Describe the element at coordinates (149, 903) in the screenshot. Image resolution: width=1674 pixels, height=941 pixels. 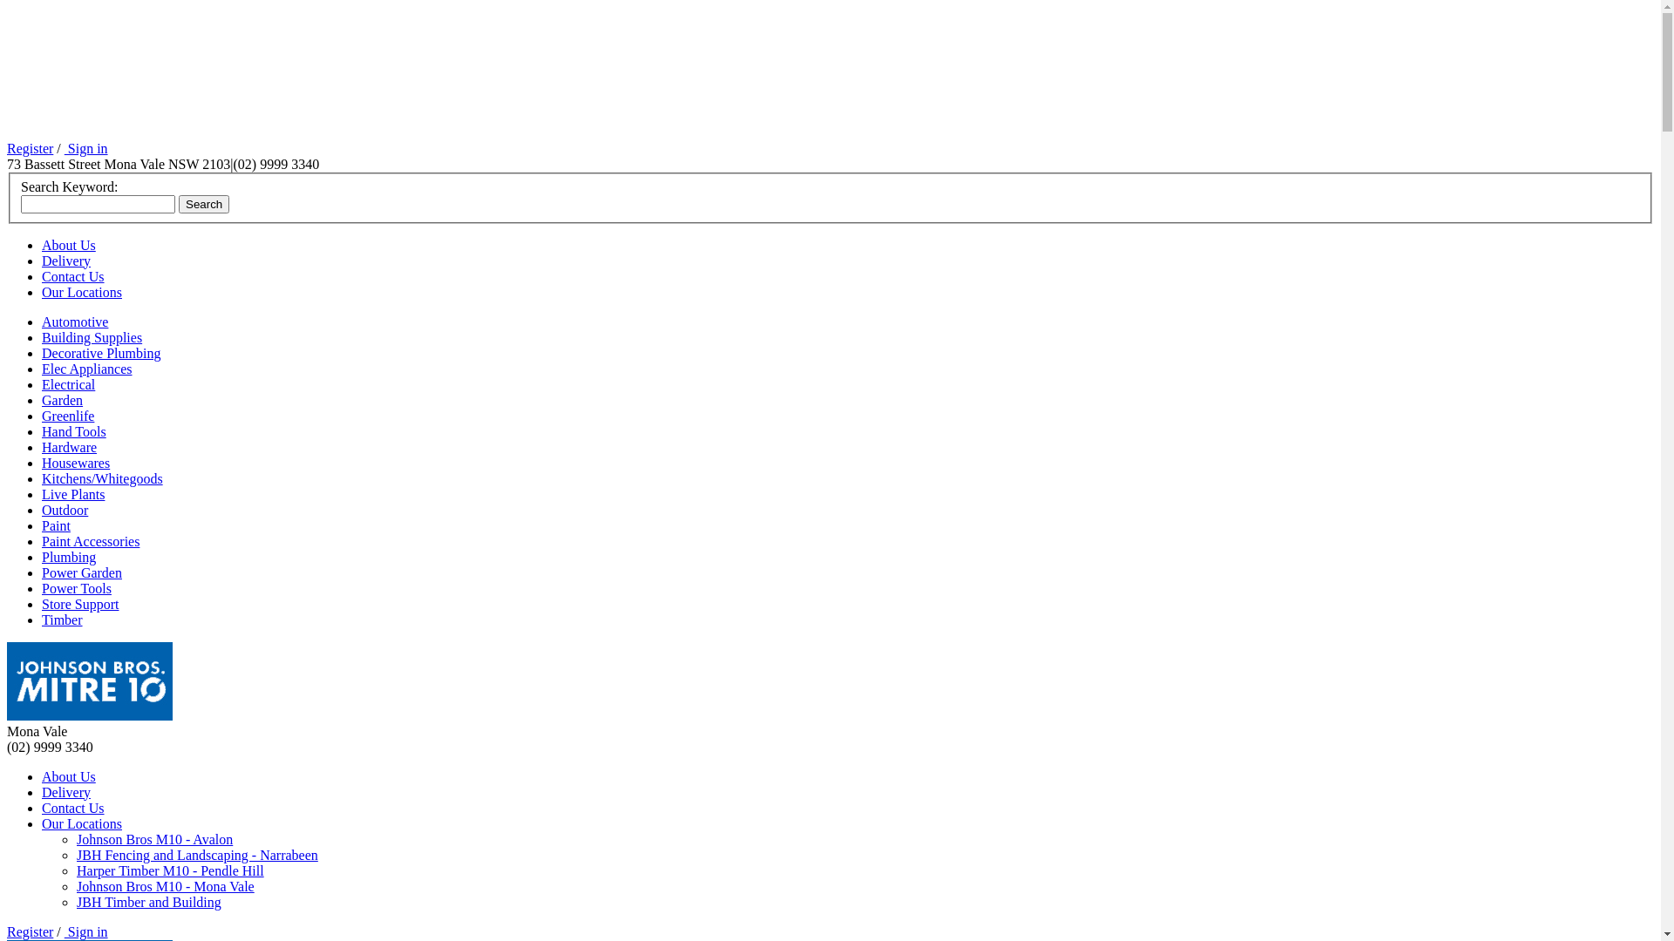
I see `JBH Timber and Building` at that location.